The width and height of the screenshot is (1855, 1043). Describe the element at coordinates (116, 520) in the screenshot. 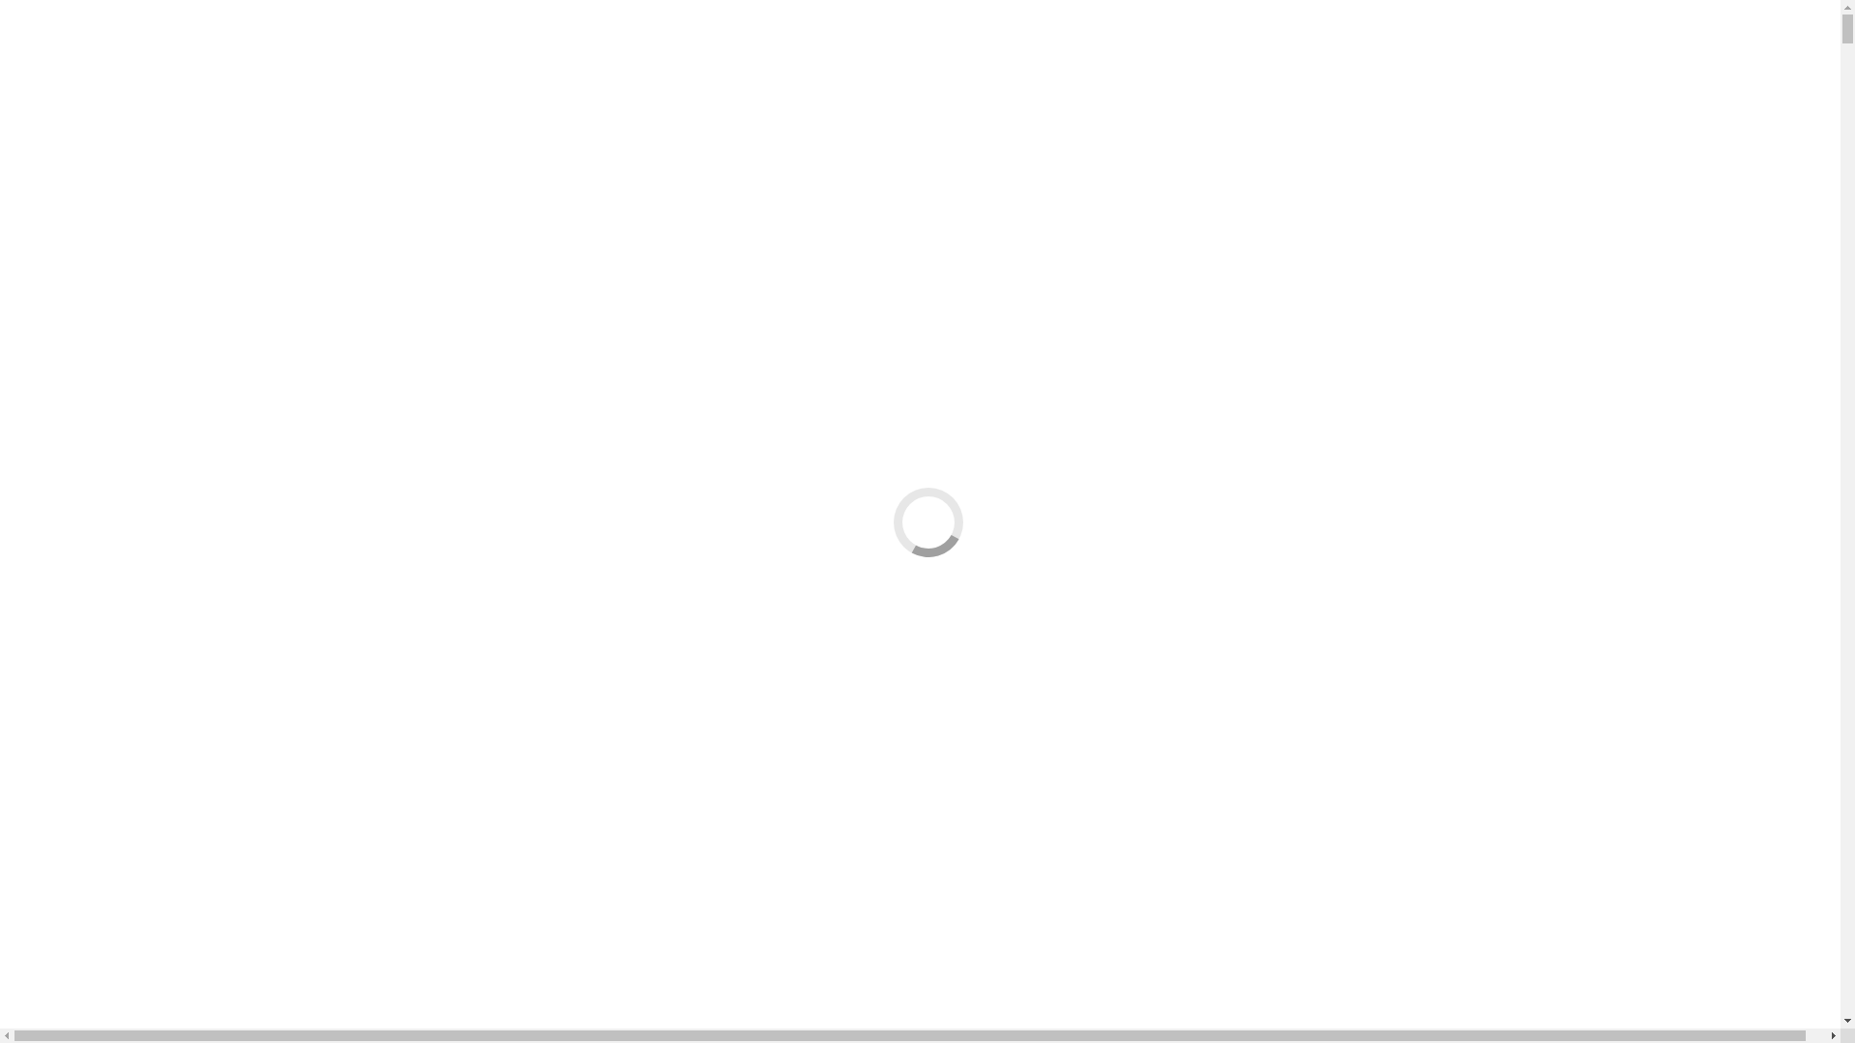

I see `BOARDS` at that location.